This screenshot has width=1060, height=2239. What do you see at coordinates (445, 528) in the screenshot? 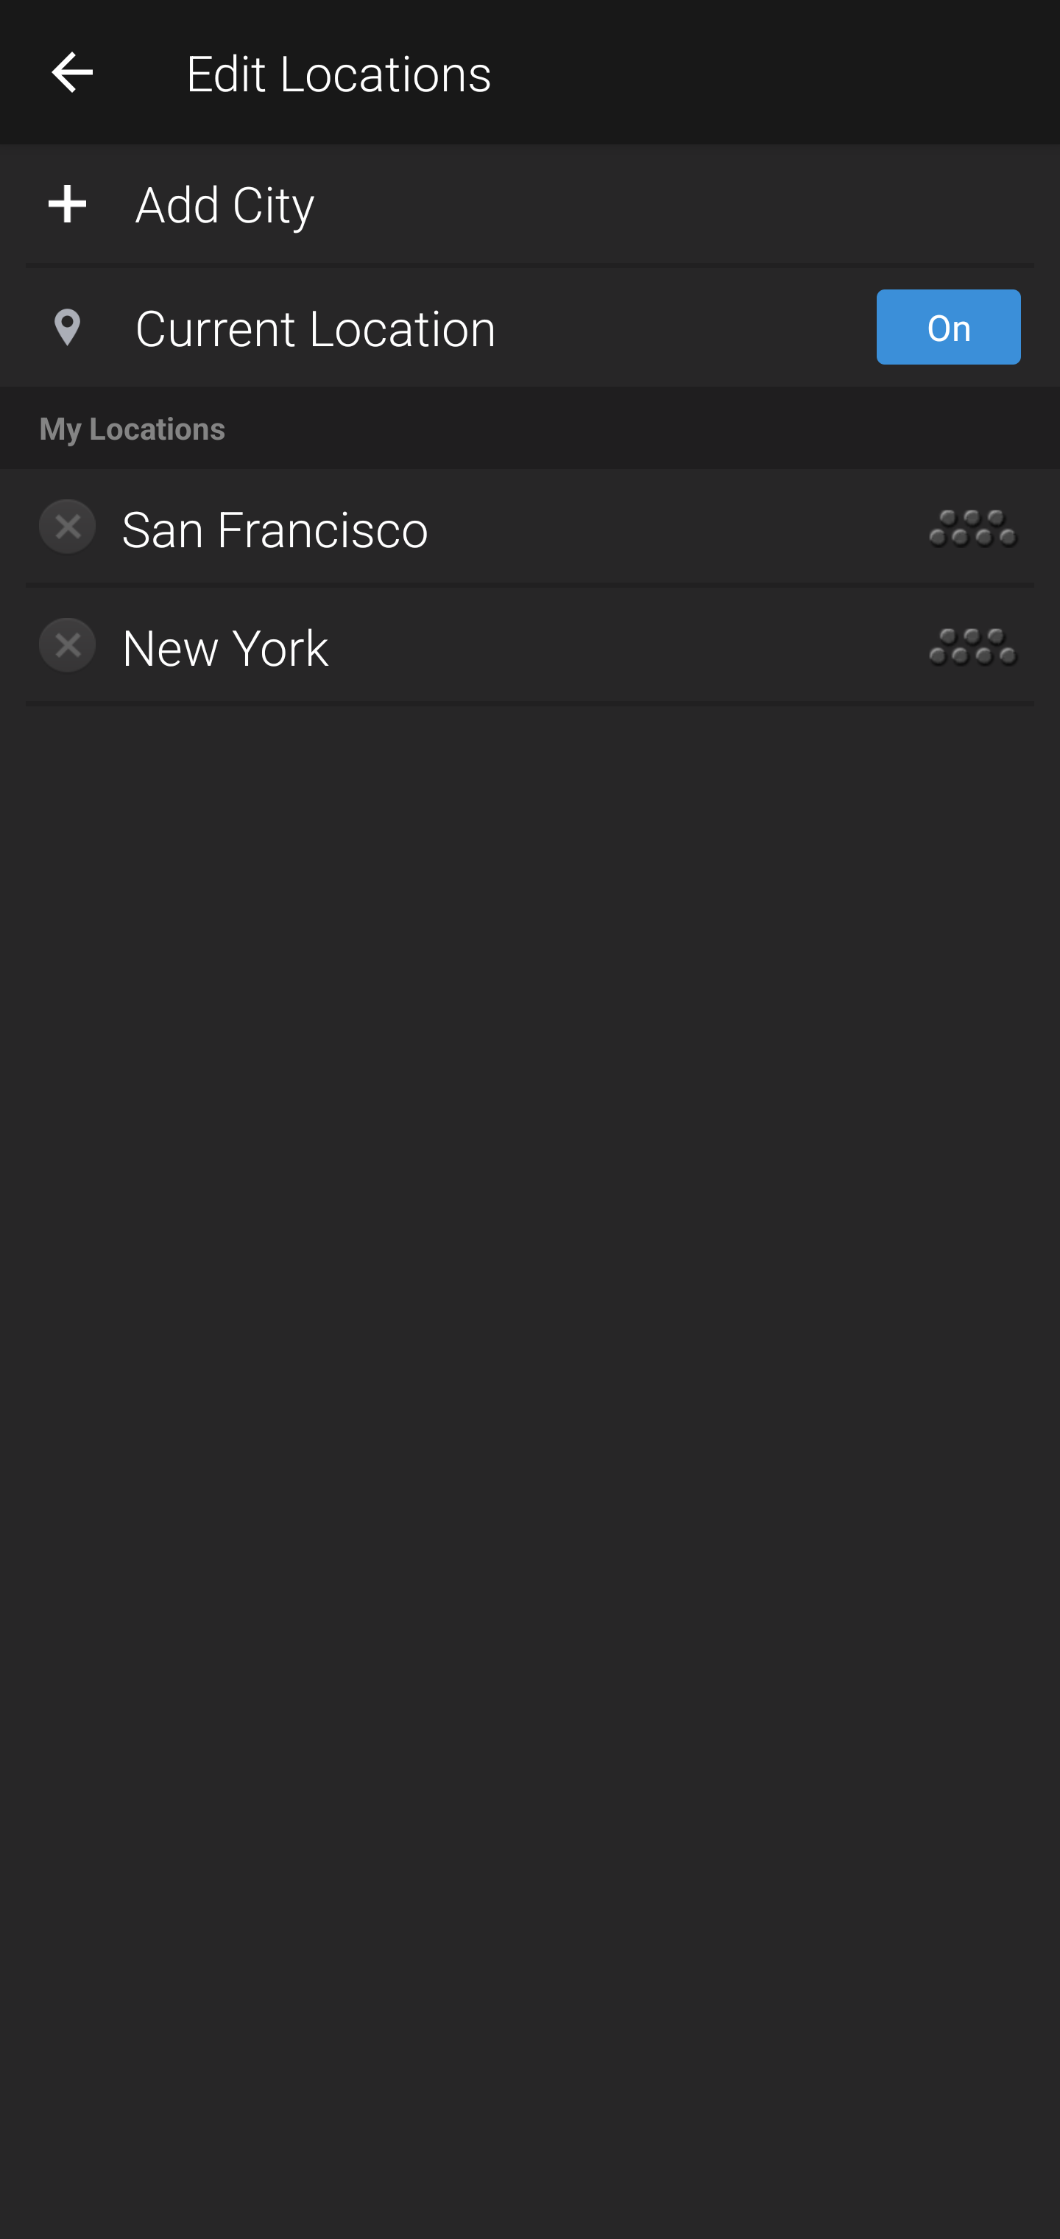
I see `Delete: San Francisco San Francisco` at bounding box center [445, 528].